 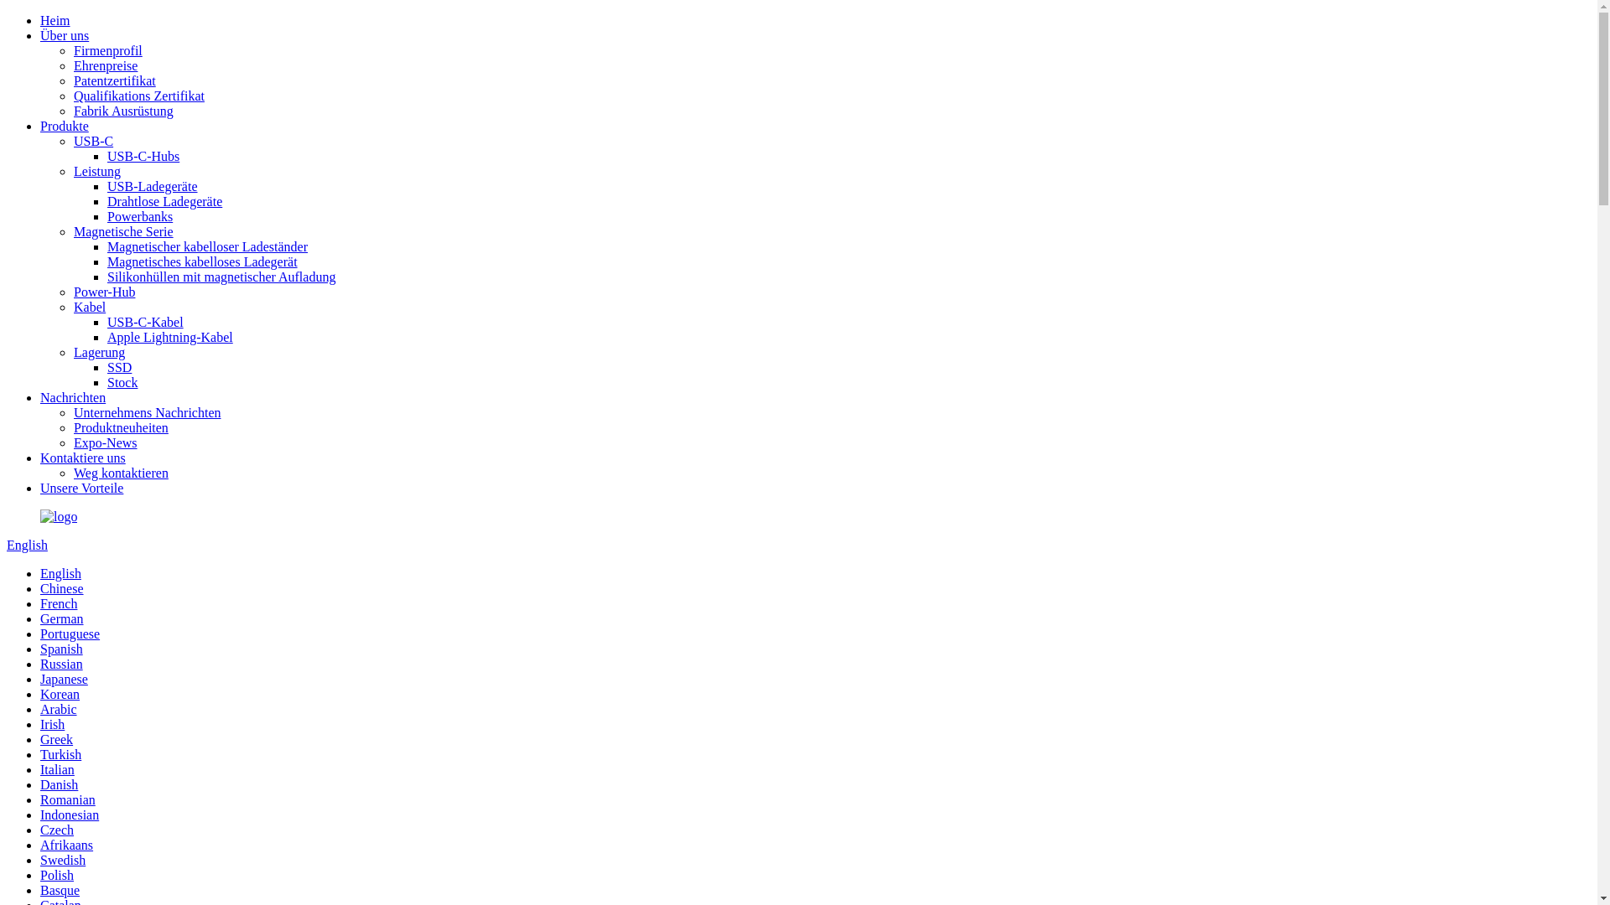 I want to click on English, so click(x=27, y=545).